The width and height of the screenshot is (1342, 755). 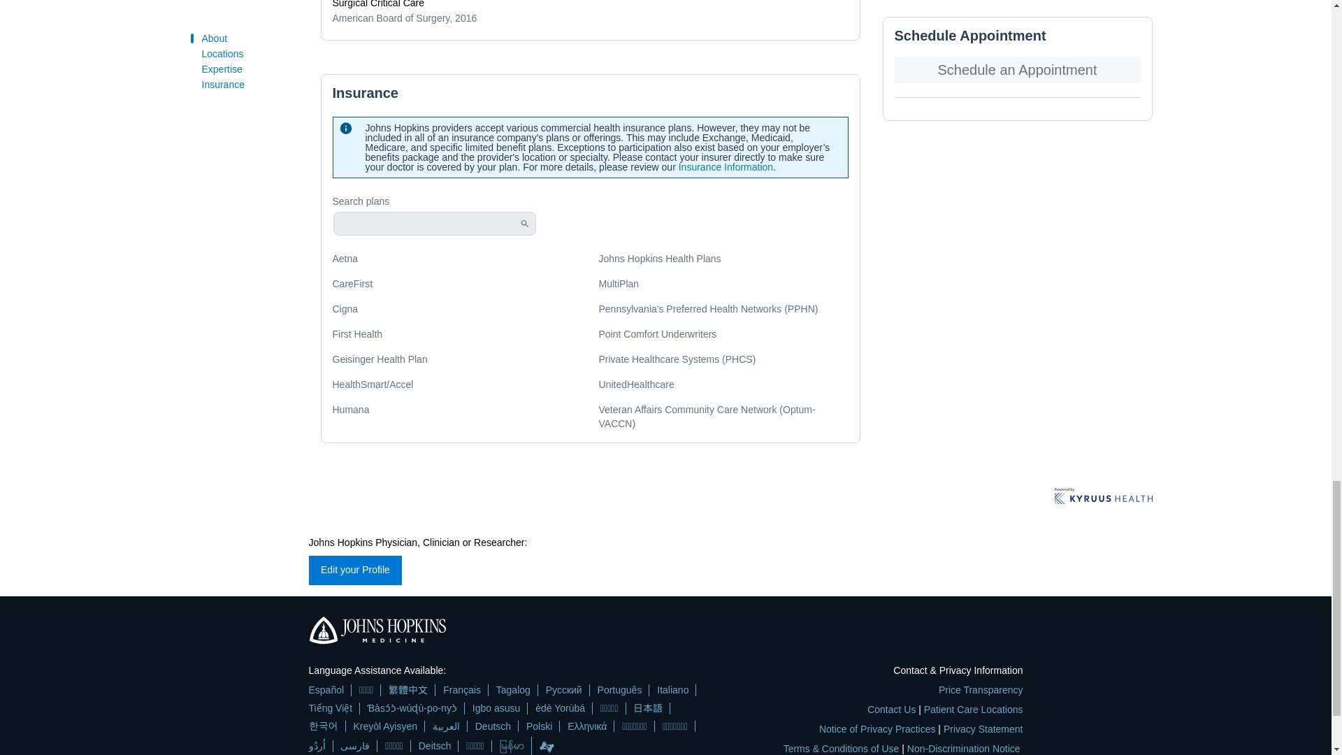 I want to click on Edit your Profile, so click(x=355, y=570).